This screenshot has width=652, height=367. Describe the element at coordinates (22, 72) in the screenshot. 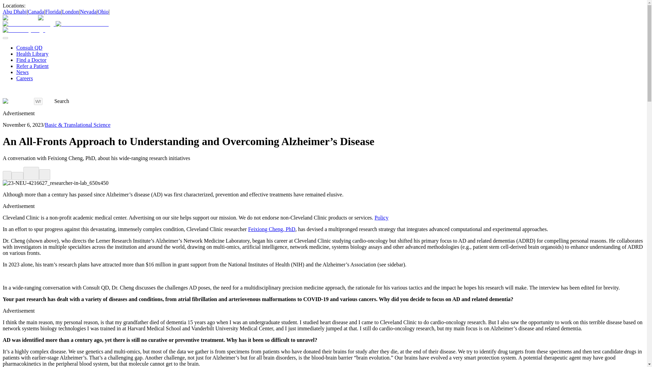

I see `News` at that location.